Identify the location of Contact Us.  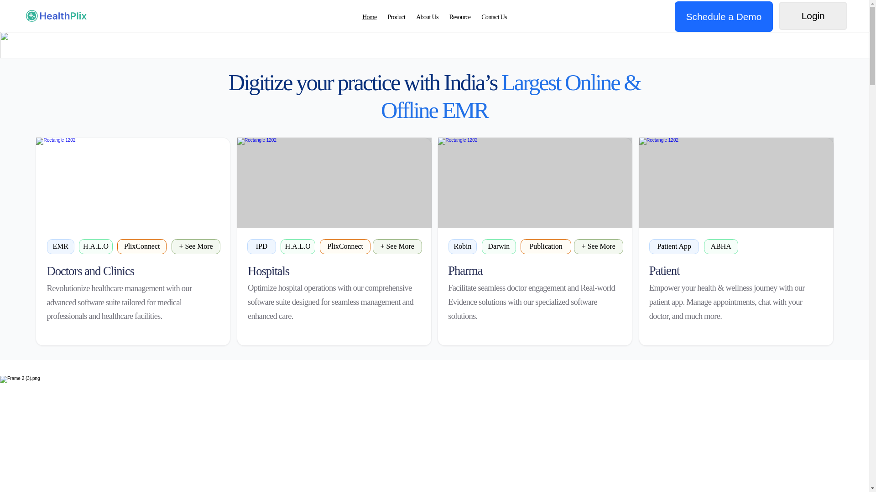
(494, 17).